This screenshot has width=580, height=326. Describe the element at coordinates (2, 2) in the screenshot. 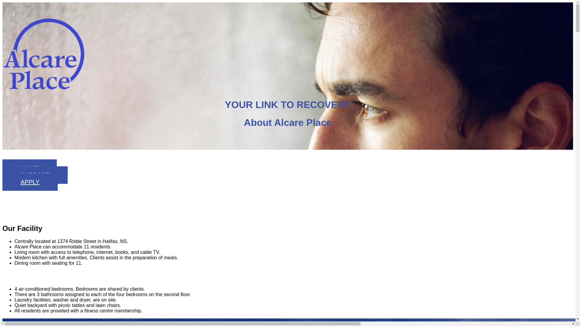

I see `Skip to main content` at that location.